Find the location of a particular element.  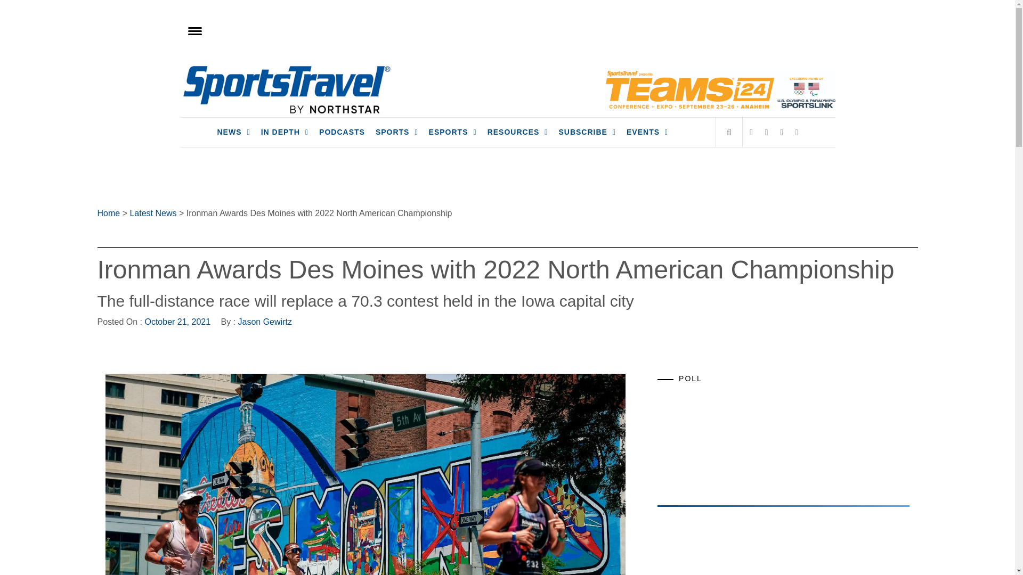

SportsTravel is located at coordinates (249, 76).